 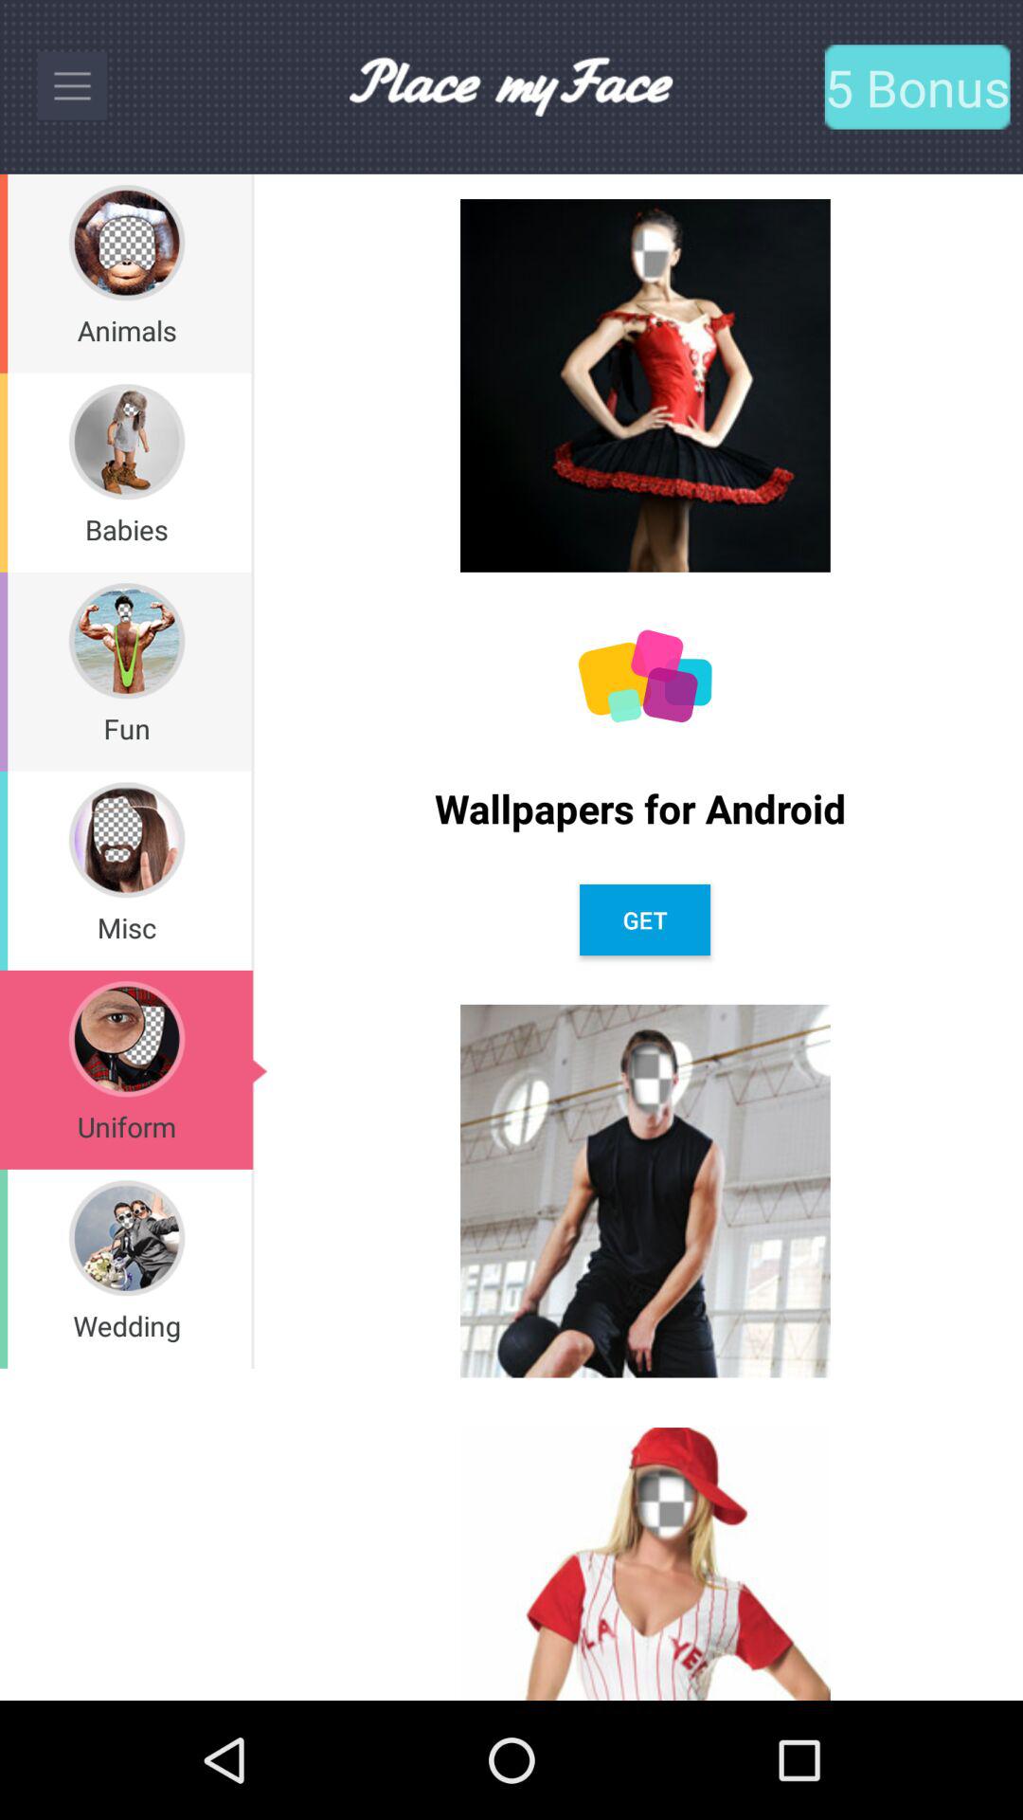 What do you see at coordinates (127, 529) in the screenshot?
I see `launch babies item` at bounding box center [127, 529].